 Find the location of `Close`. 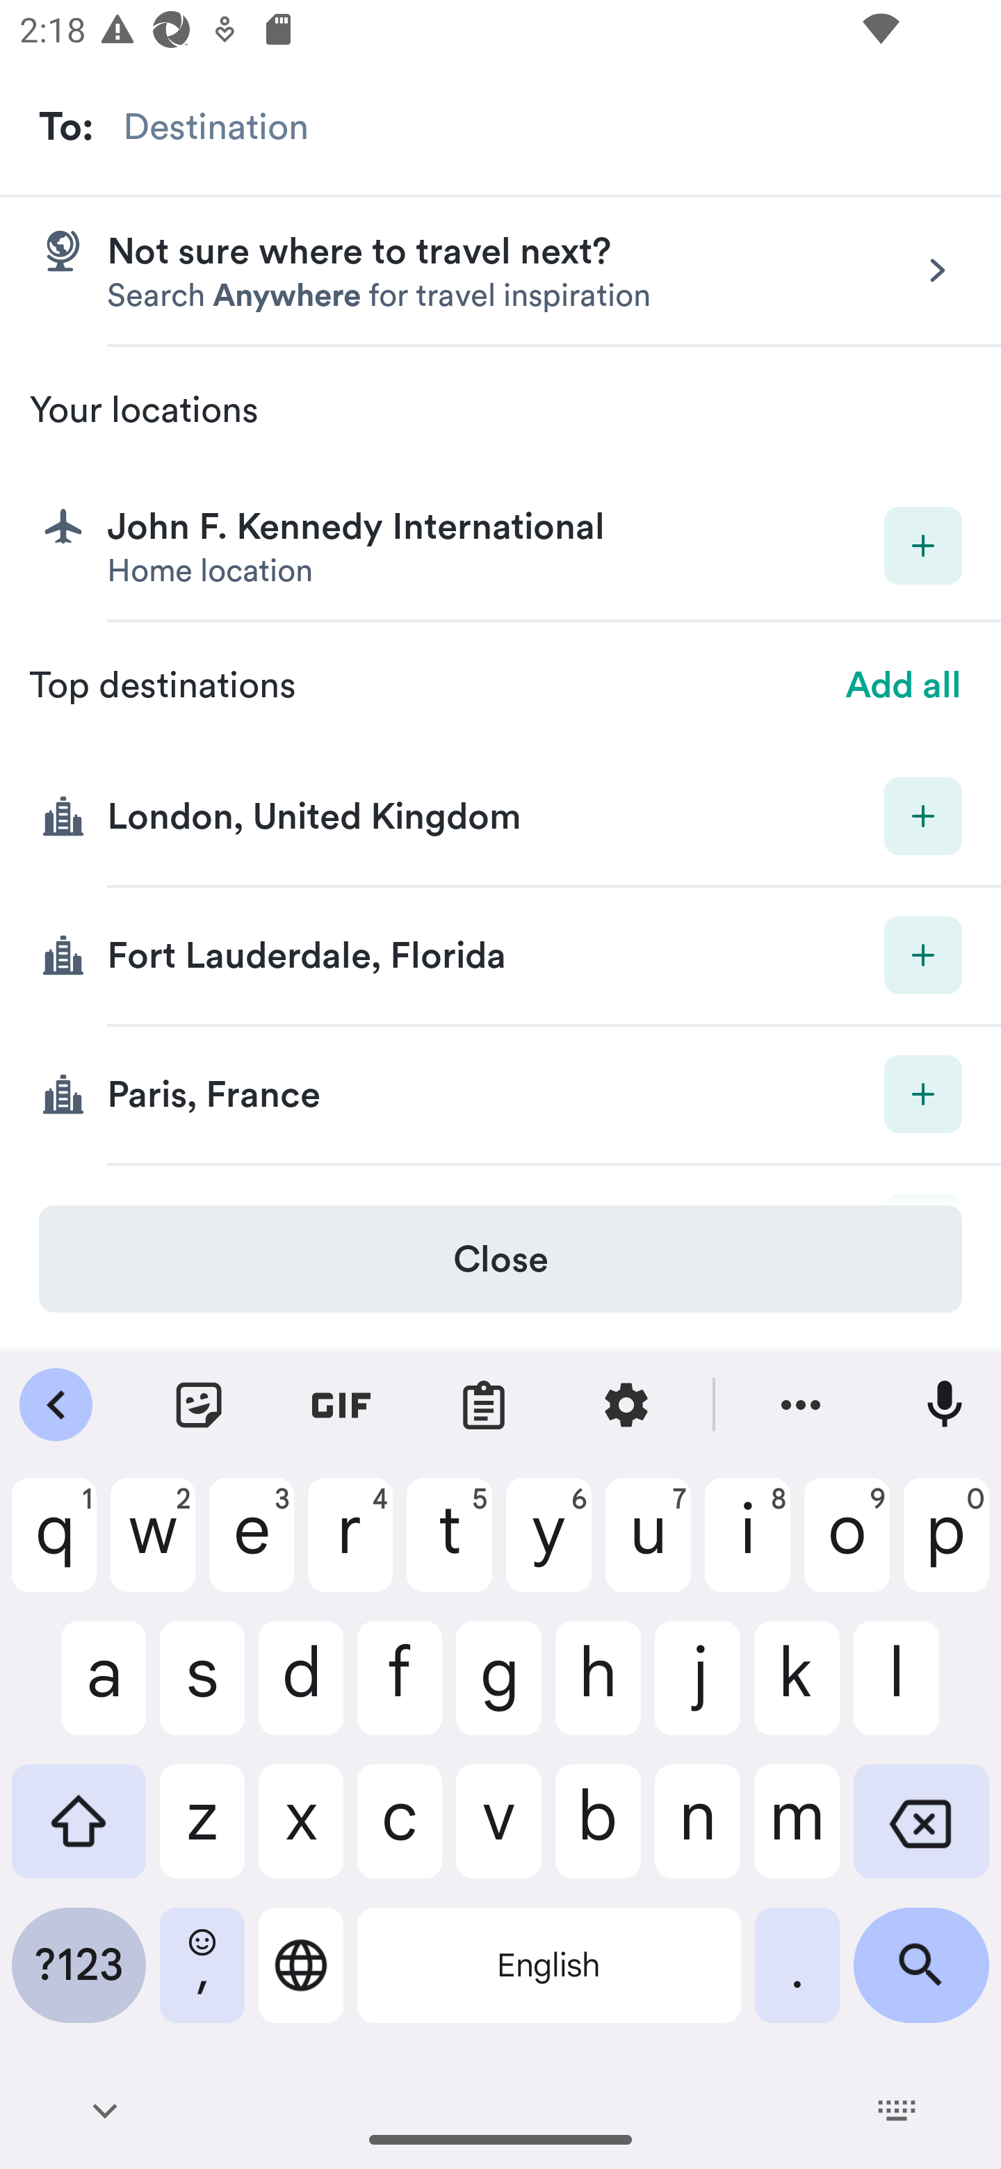

Close is located at coordinates (500, 1258).